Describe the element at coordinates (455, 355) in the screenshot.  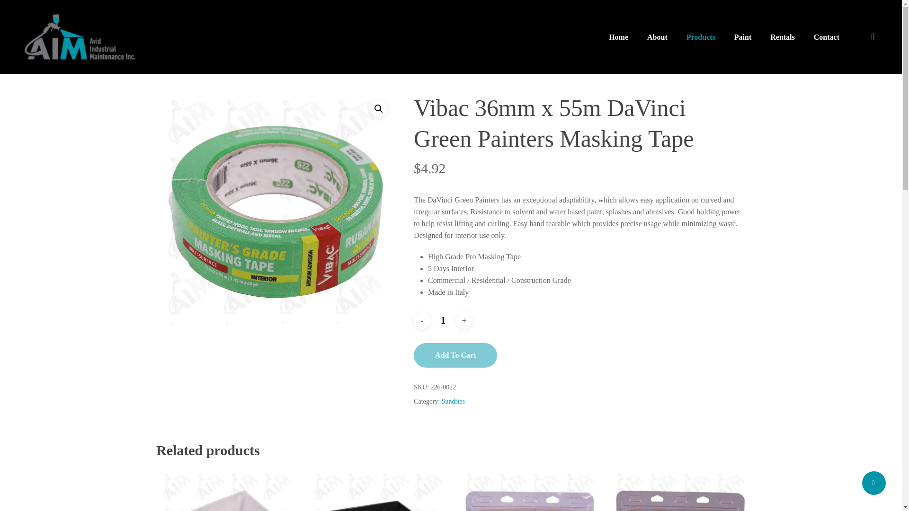
I see `Add To Cart` at that location.